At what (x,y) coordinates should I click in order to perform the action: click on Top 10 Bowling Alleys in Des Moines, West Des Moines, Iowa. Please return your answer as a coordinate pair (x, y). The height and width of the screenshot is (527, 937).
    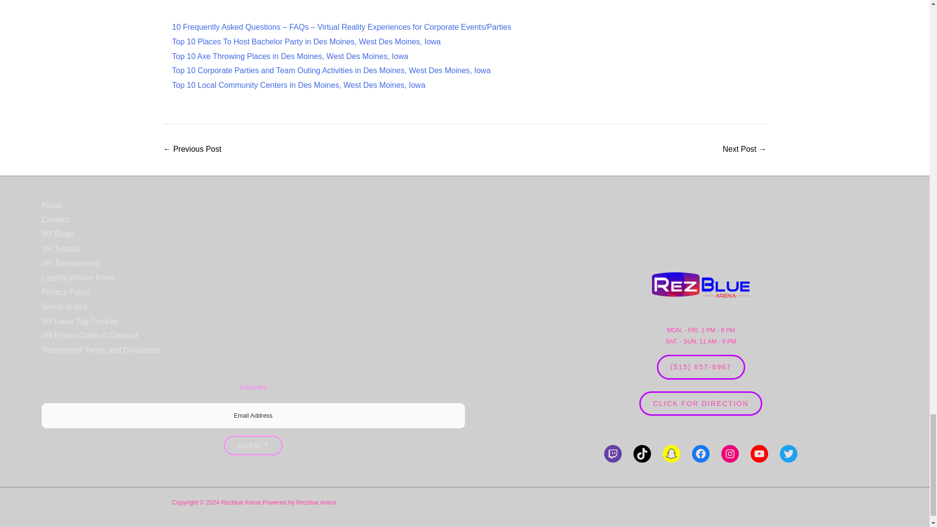
    Looking at the image, I should click on (192, 150).